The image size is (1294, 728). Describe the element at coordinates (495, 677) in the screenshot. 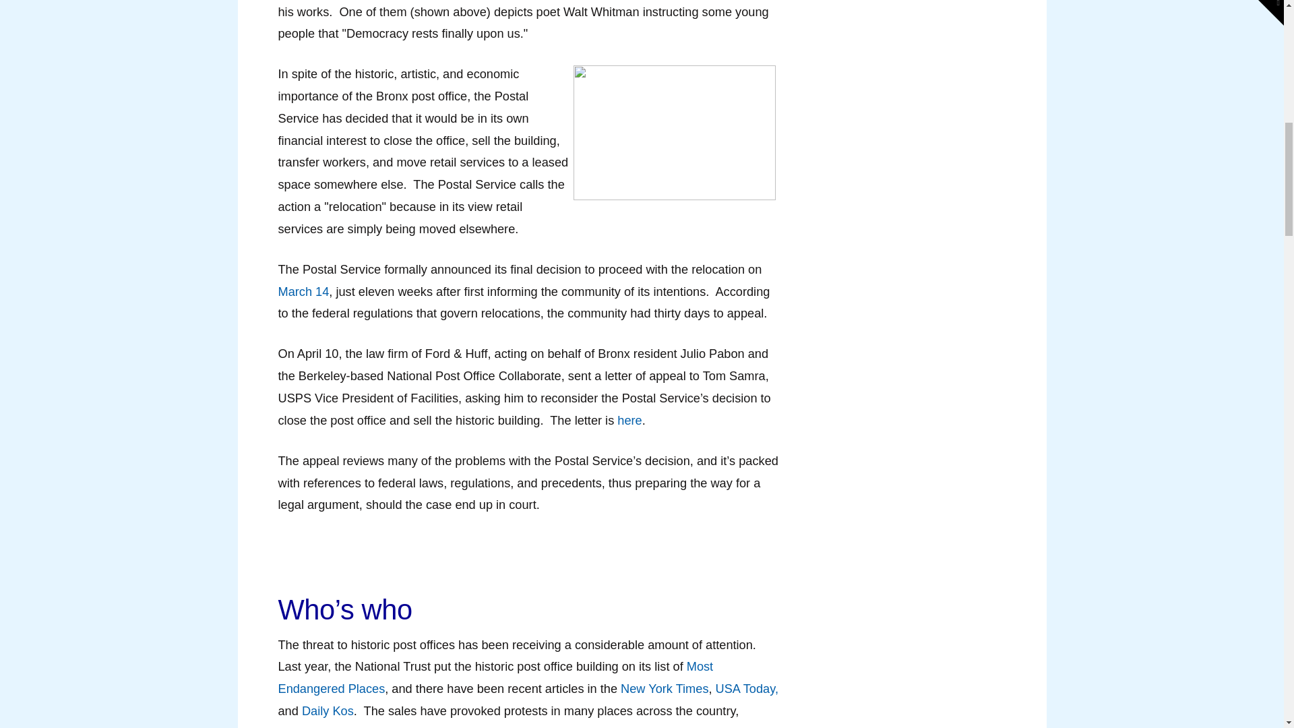

I see `Most Endangered Places` at that location.